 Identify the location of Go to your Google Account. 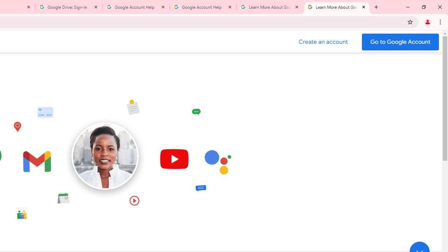
(400, 42).